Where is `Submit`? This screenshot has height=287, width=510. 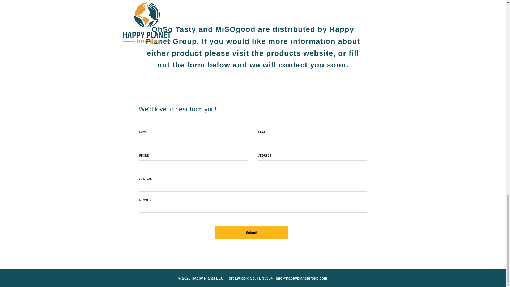
Submit is located at coordinates (251, 233).